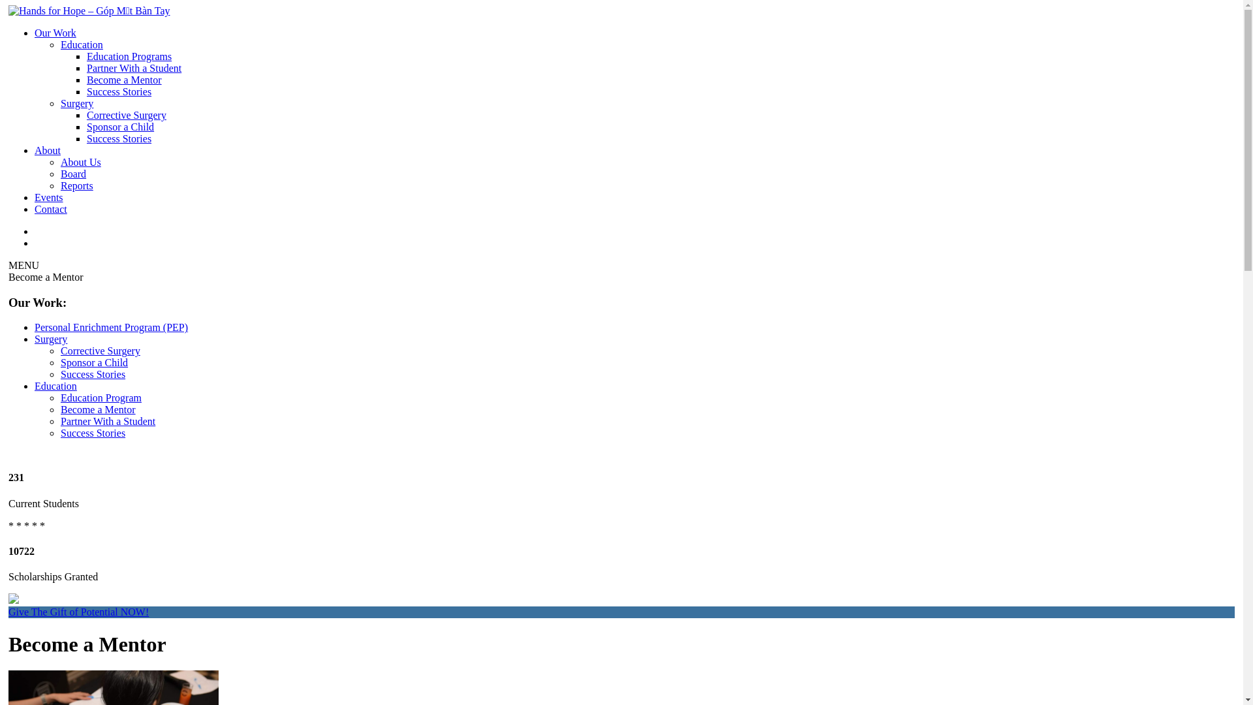  What do you see at coordinates (77, 103) in the screenshot?
I see `Surgery` at bounding box center [77, 103].